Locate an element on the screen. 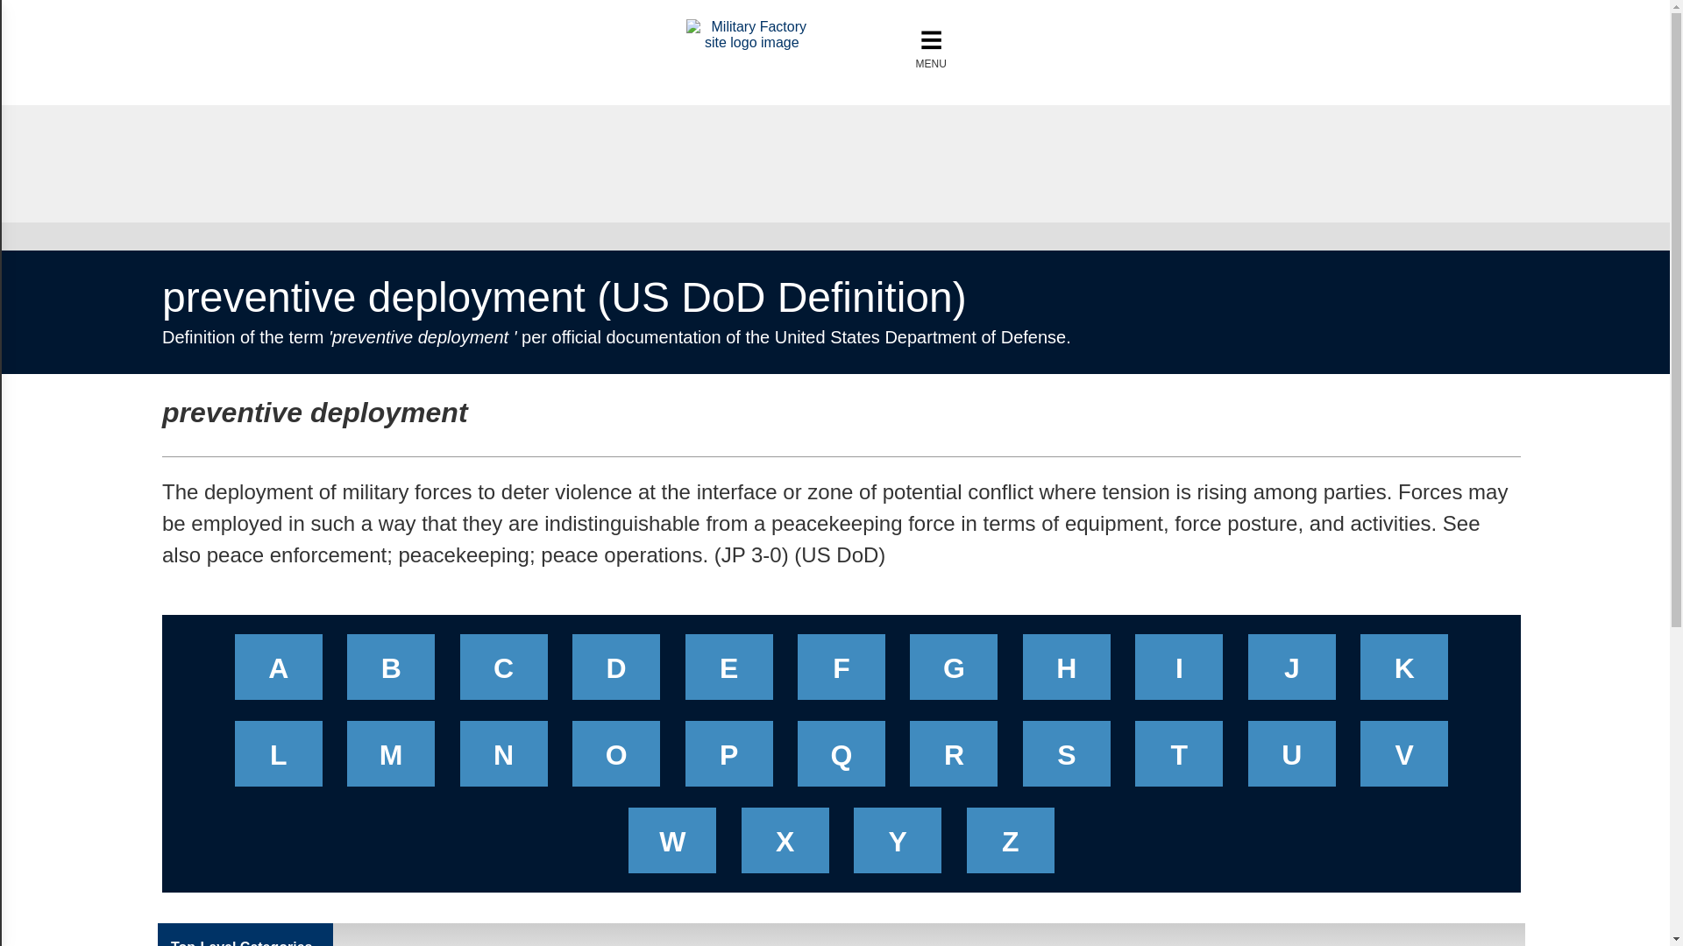  P is located at coordinates (729, 759).